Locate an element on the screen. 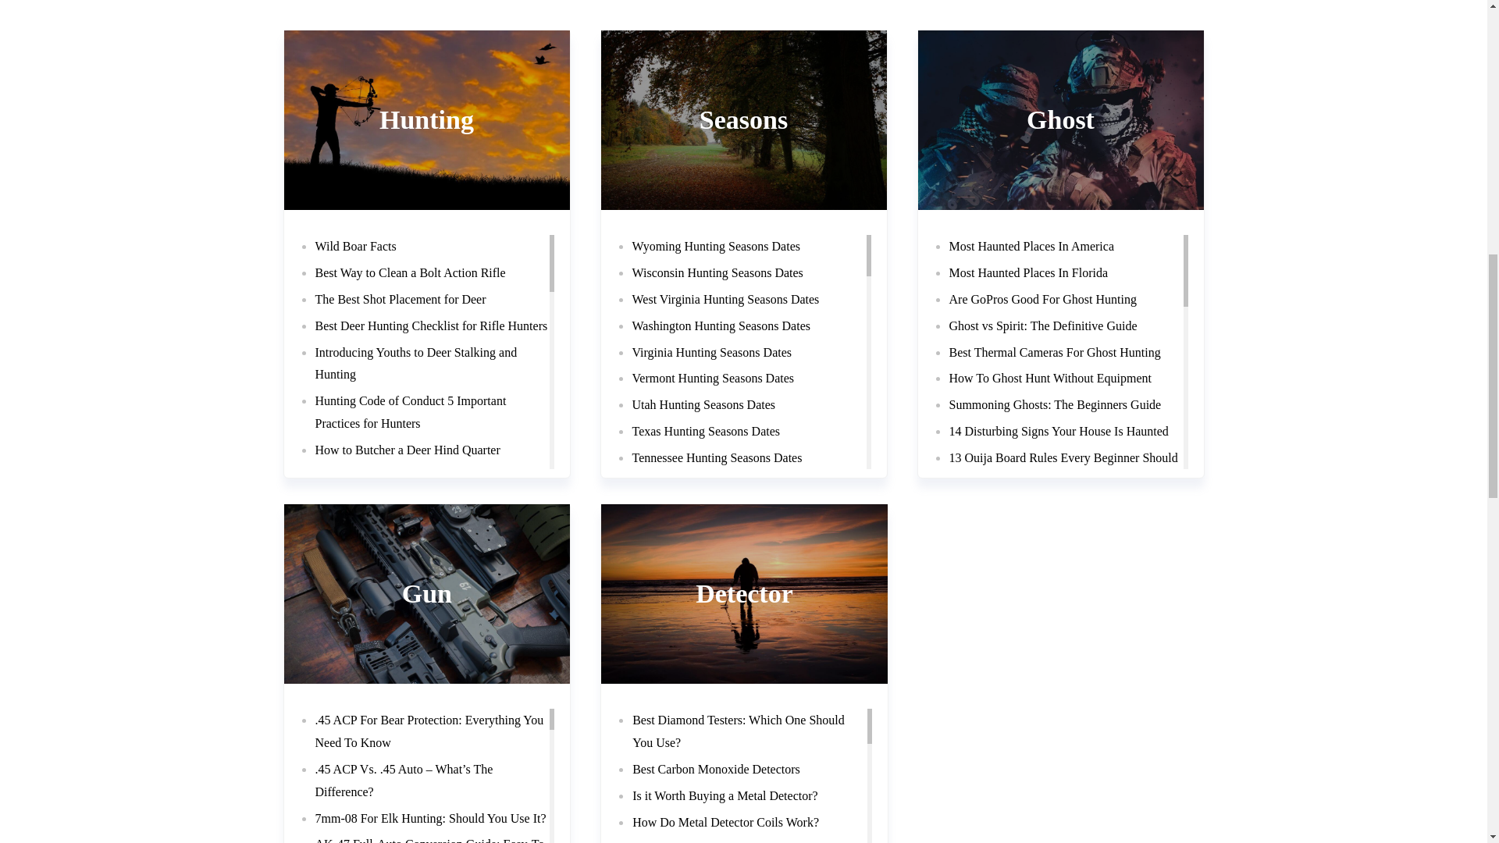 The width and height of the screenshot is (1499, 843). 5 Mental Strength Exercises for Hunters is located at coordinates (415, 781).